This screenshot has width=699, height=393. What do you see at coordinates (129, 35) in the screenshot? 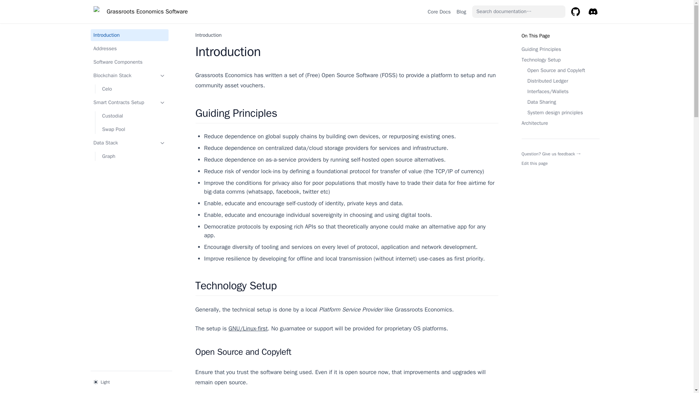
I see `Introduction` at bounding box center [129, 35].